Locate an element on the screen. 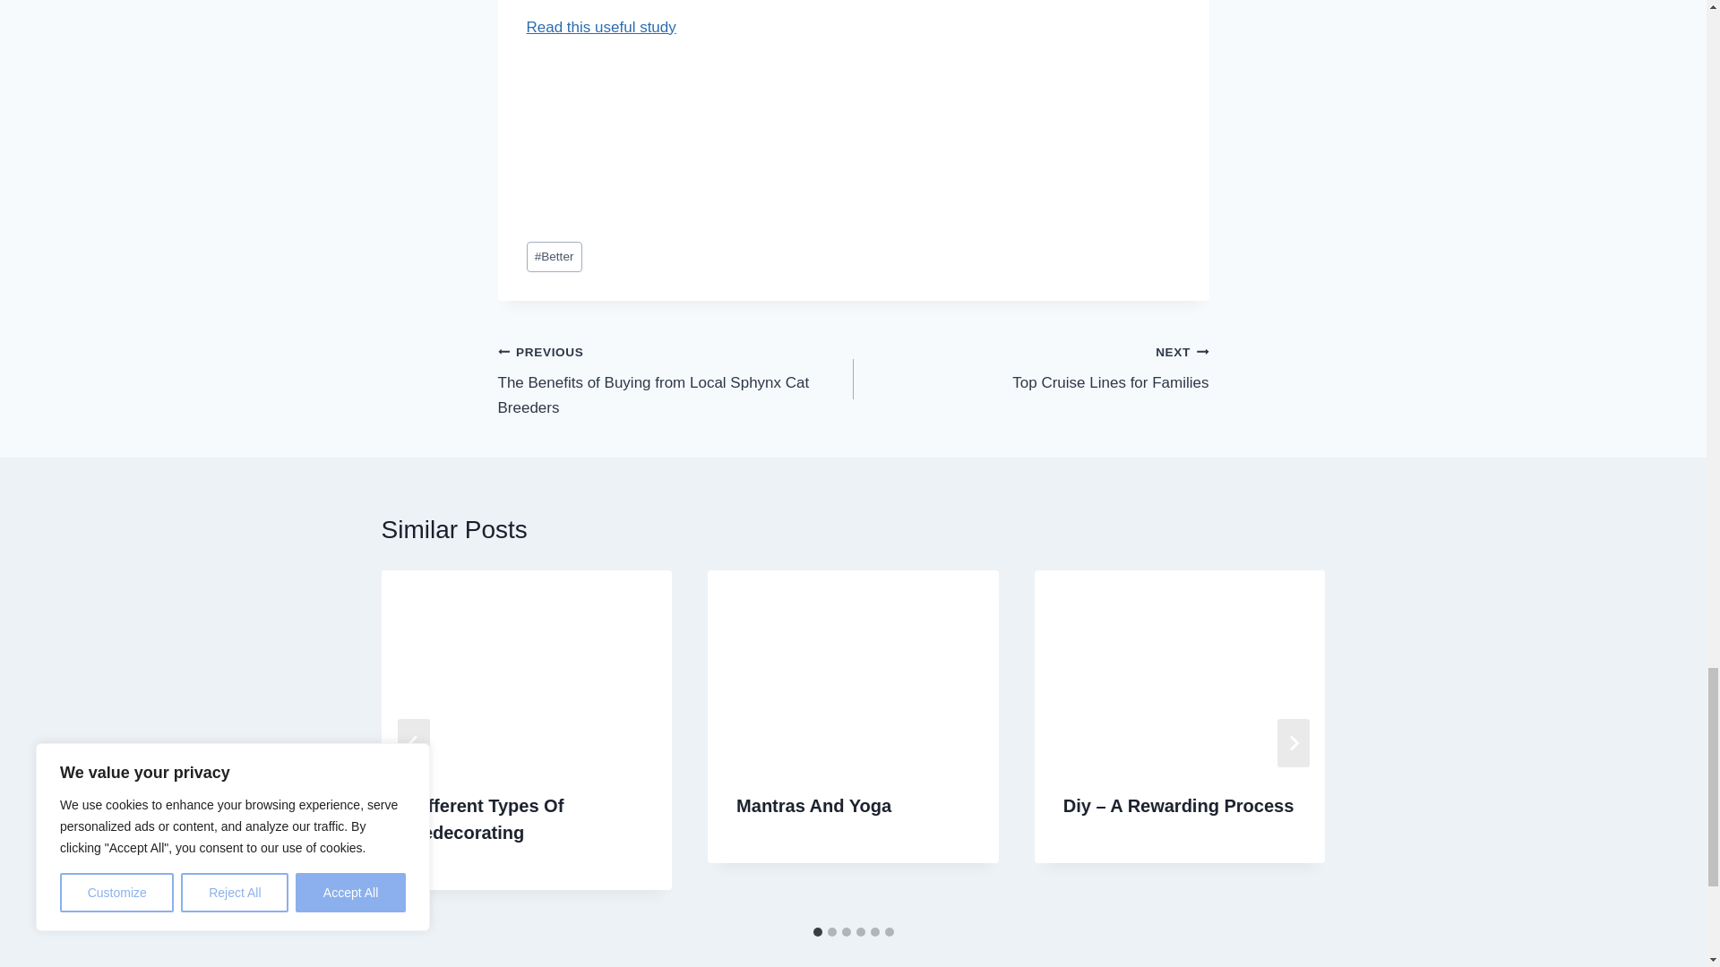 The height and width of the screenshot is (967, 1720). Read this useful study is located at coordinates (1030, 367).